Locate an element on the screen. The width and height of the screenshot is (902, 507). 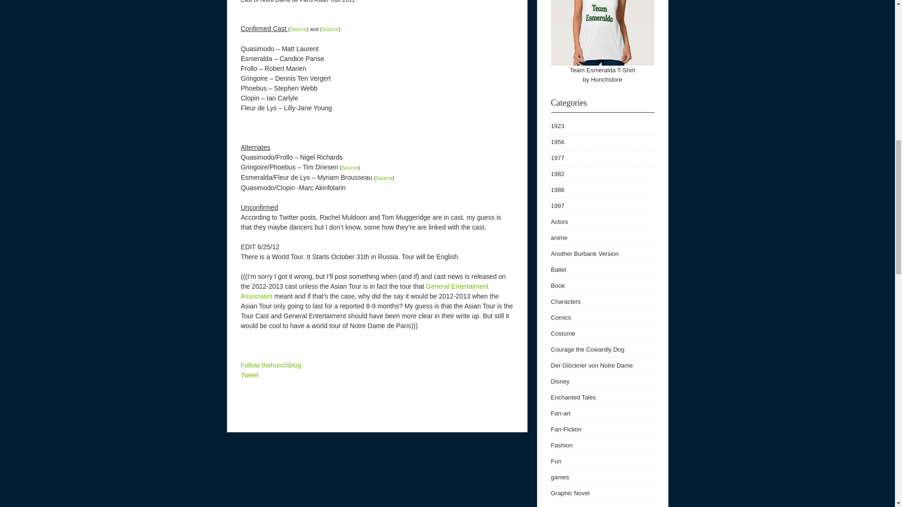
Another Burbank Version is located at coordinates (584, 253).